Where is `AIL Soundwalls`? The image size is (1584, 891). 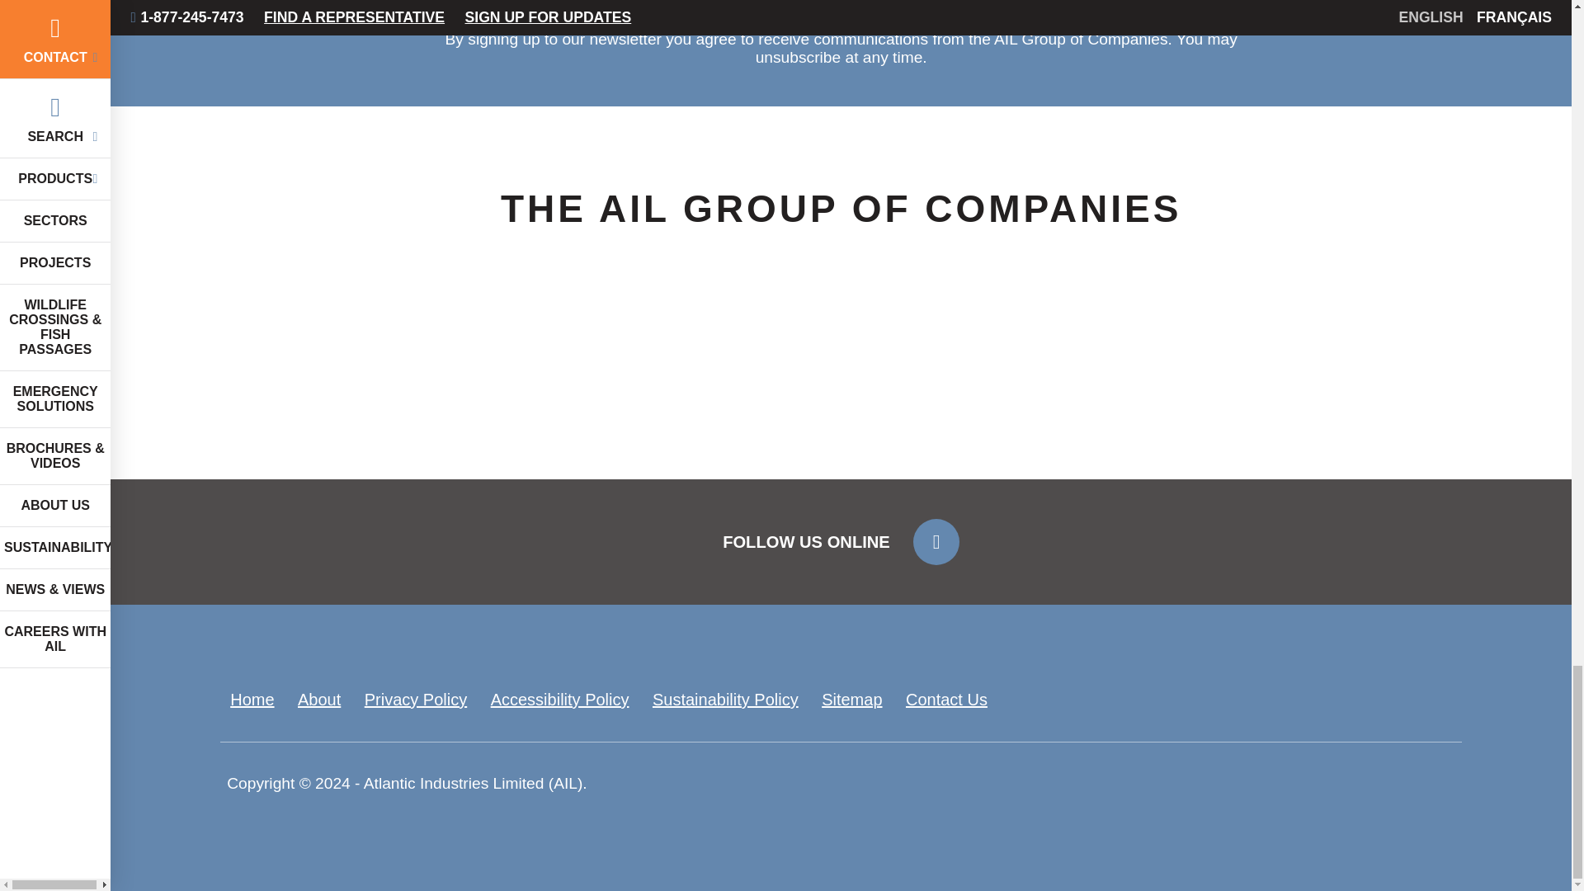 AIL Soundwalls is located at coordinates (1102, 391).